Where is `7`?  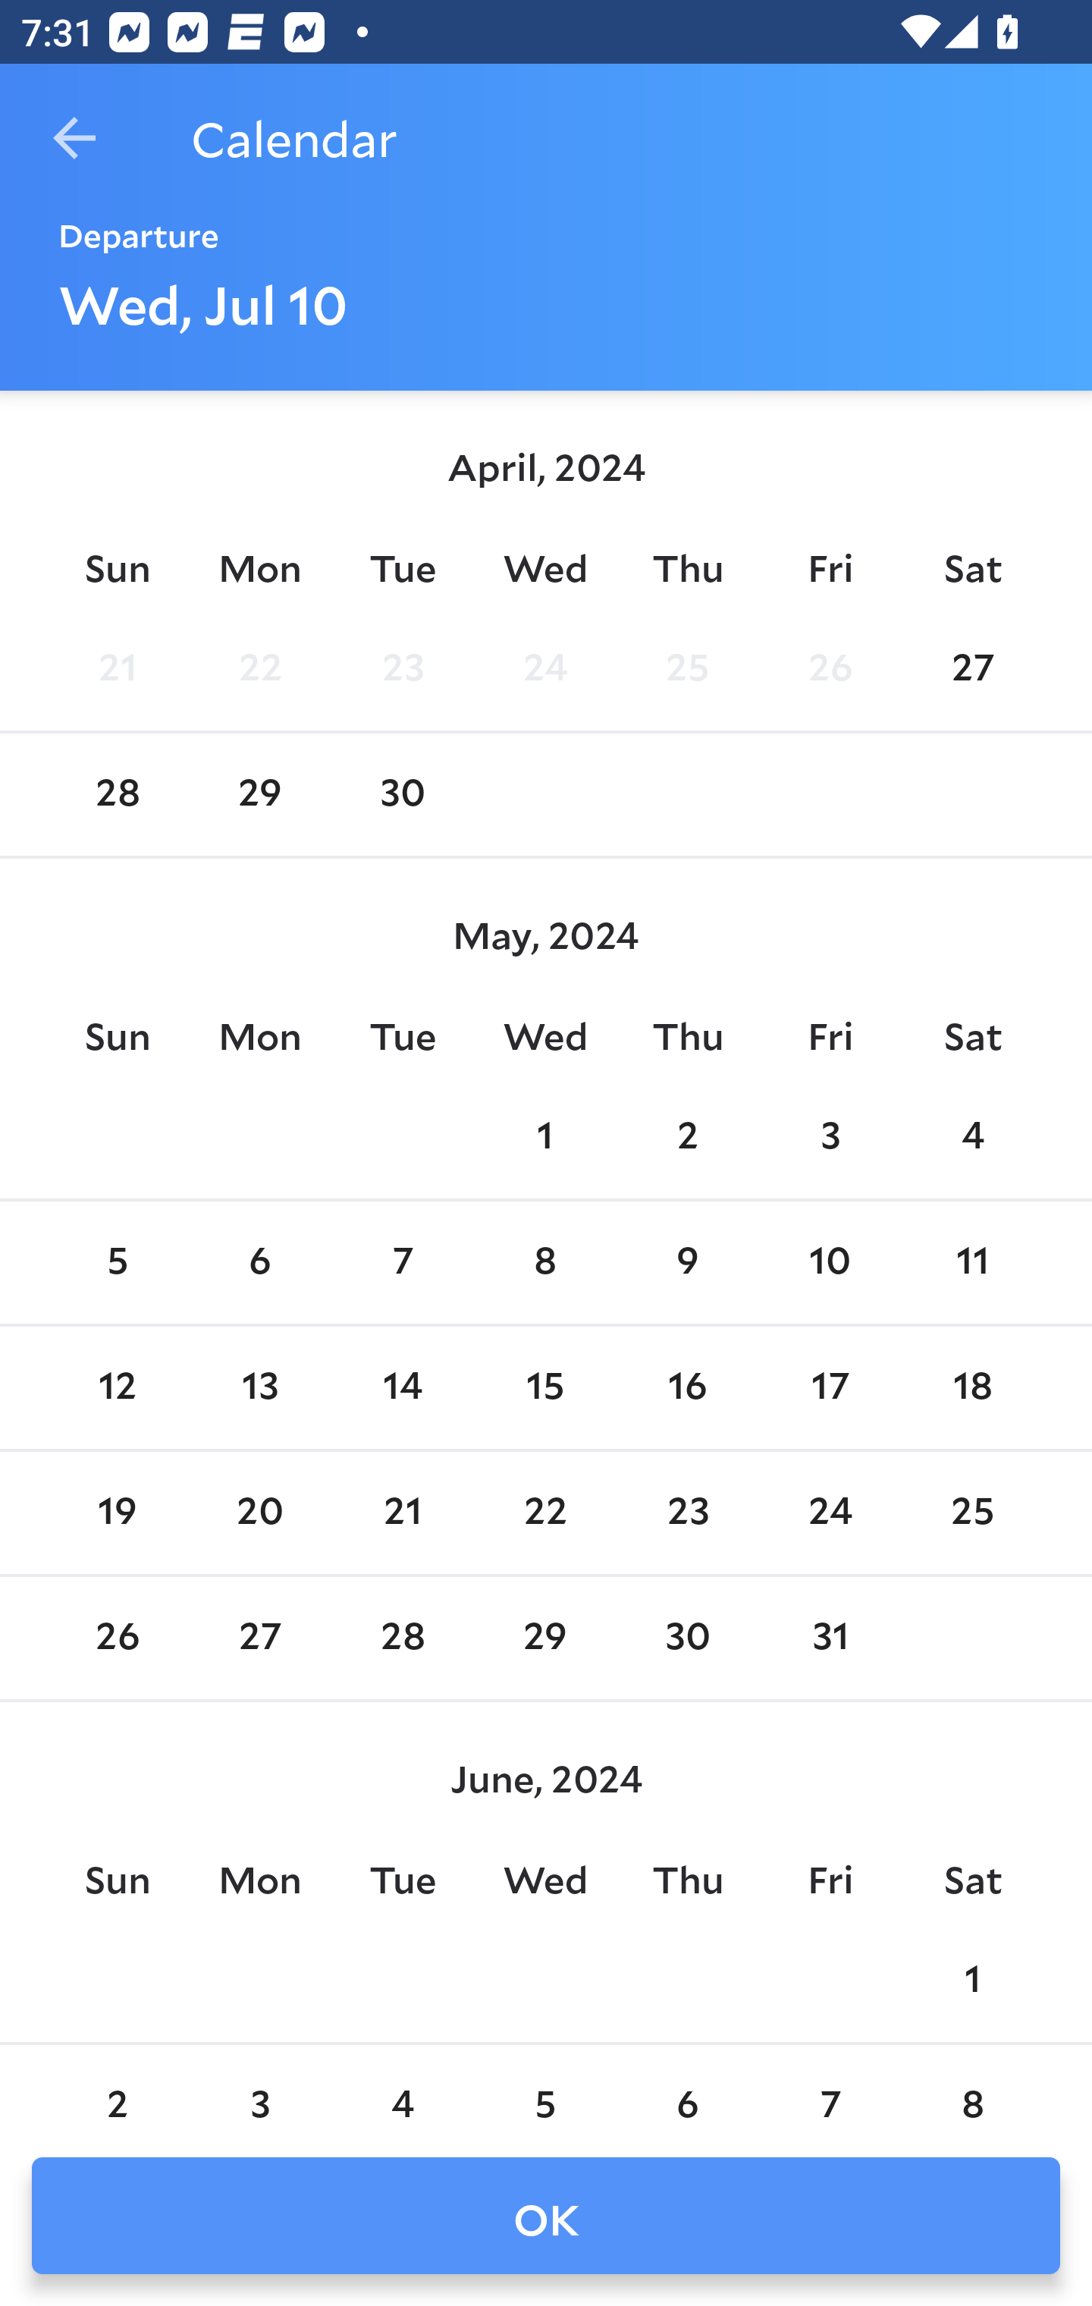 7 is located at coordinates (402, 1264).